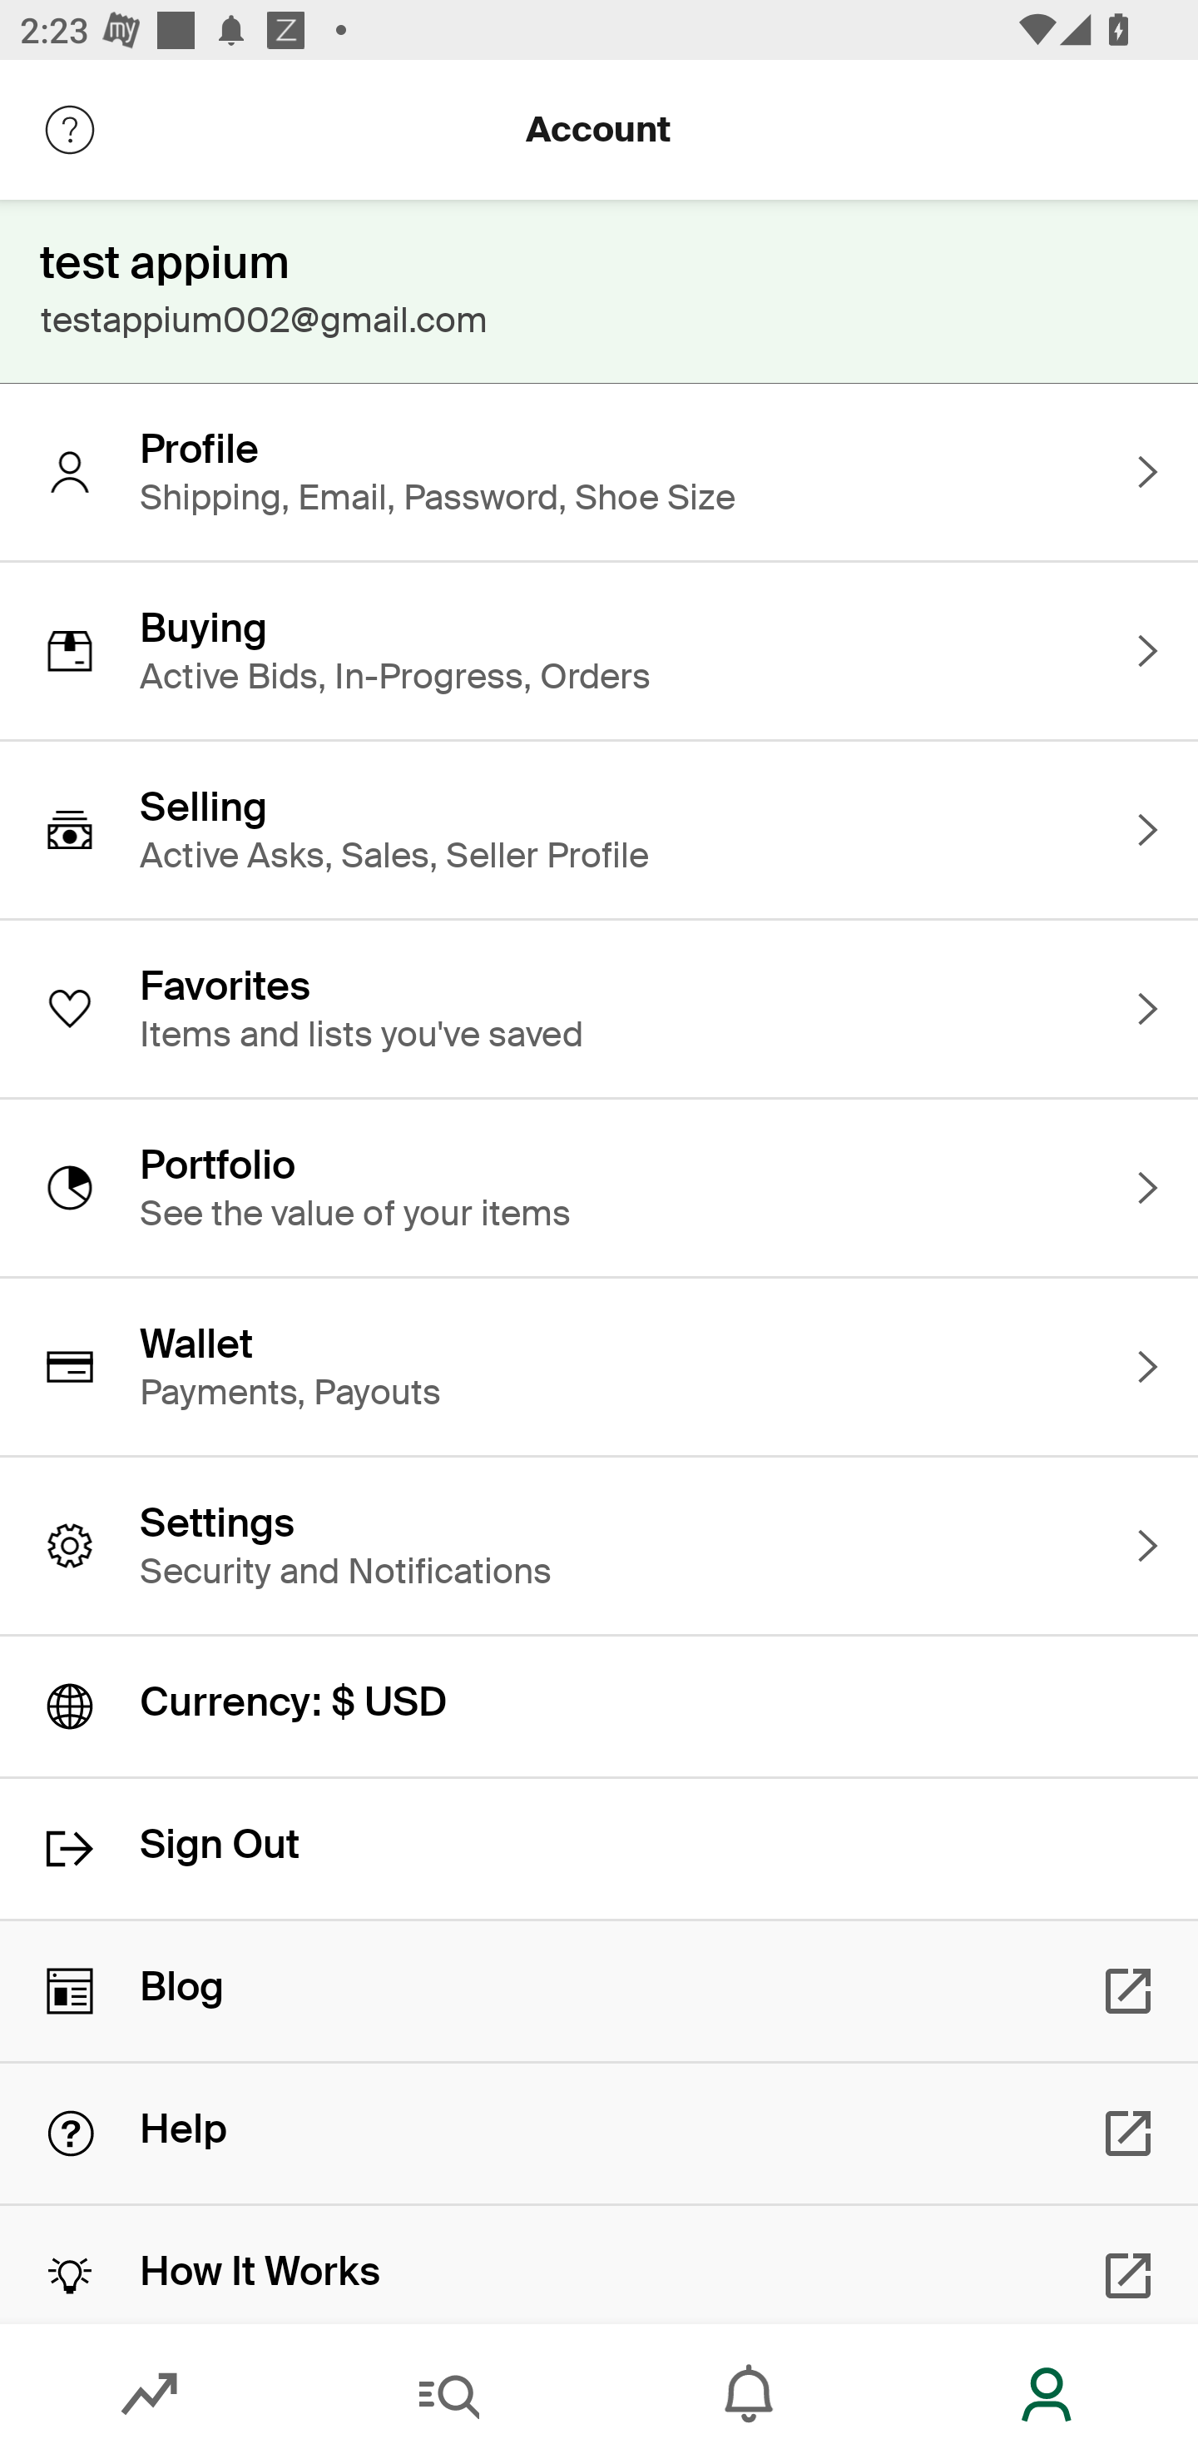 This screenshot has height=2464, width=1198. What do you see at coordinates (449, 2394) in the screenshot?
I see `Search` at bounding box center [449, 2394].